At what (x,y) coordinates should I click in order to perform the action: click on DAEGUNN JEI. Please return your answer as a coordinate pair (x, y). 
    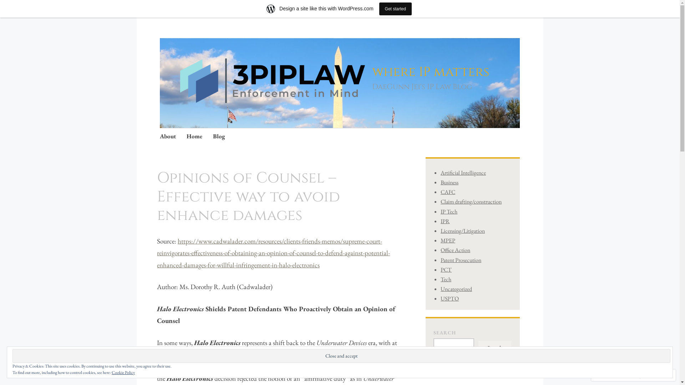
    Looking at the image, I should click on (173, 173).